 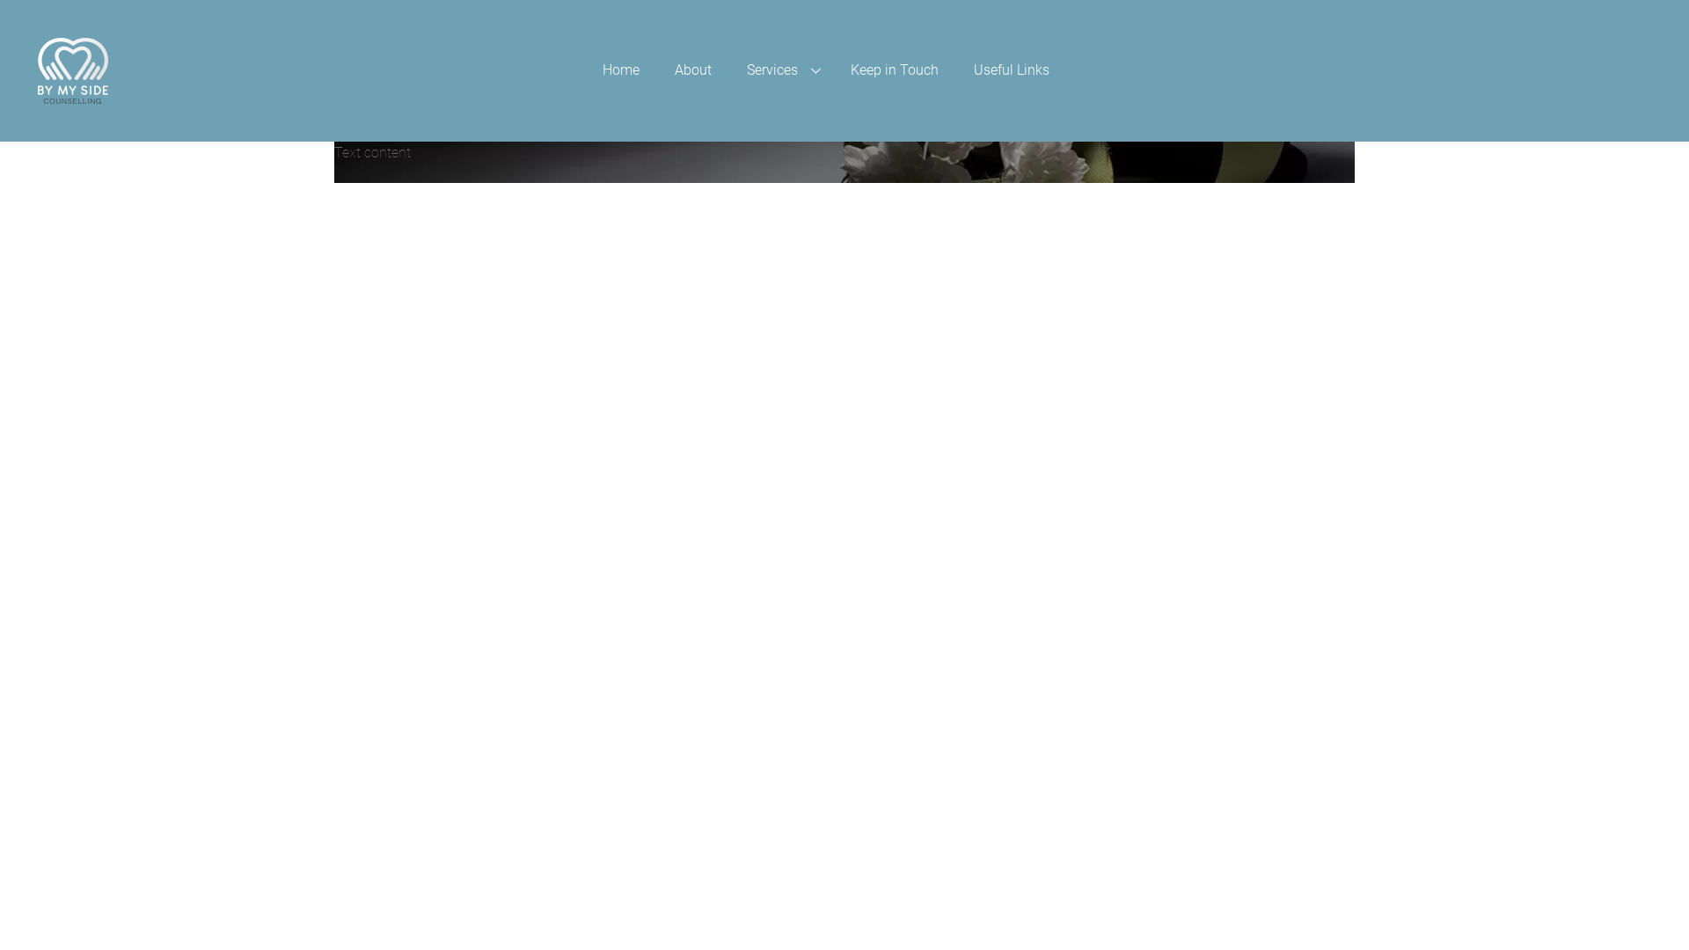 I want to click on Services, so click(x=781, y=70).